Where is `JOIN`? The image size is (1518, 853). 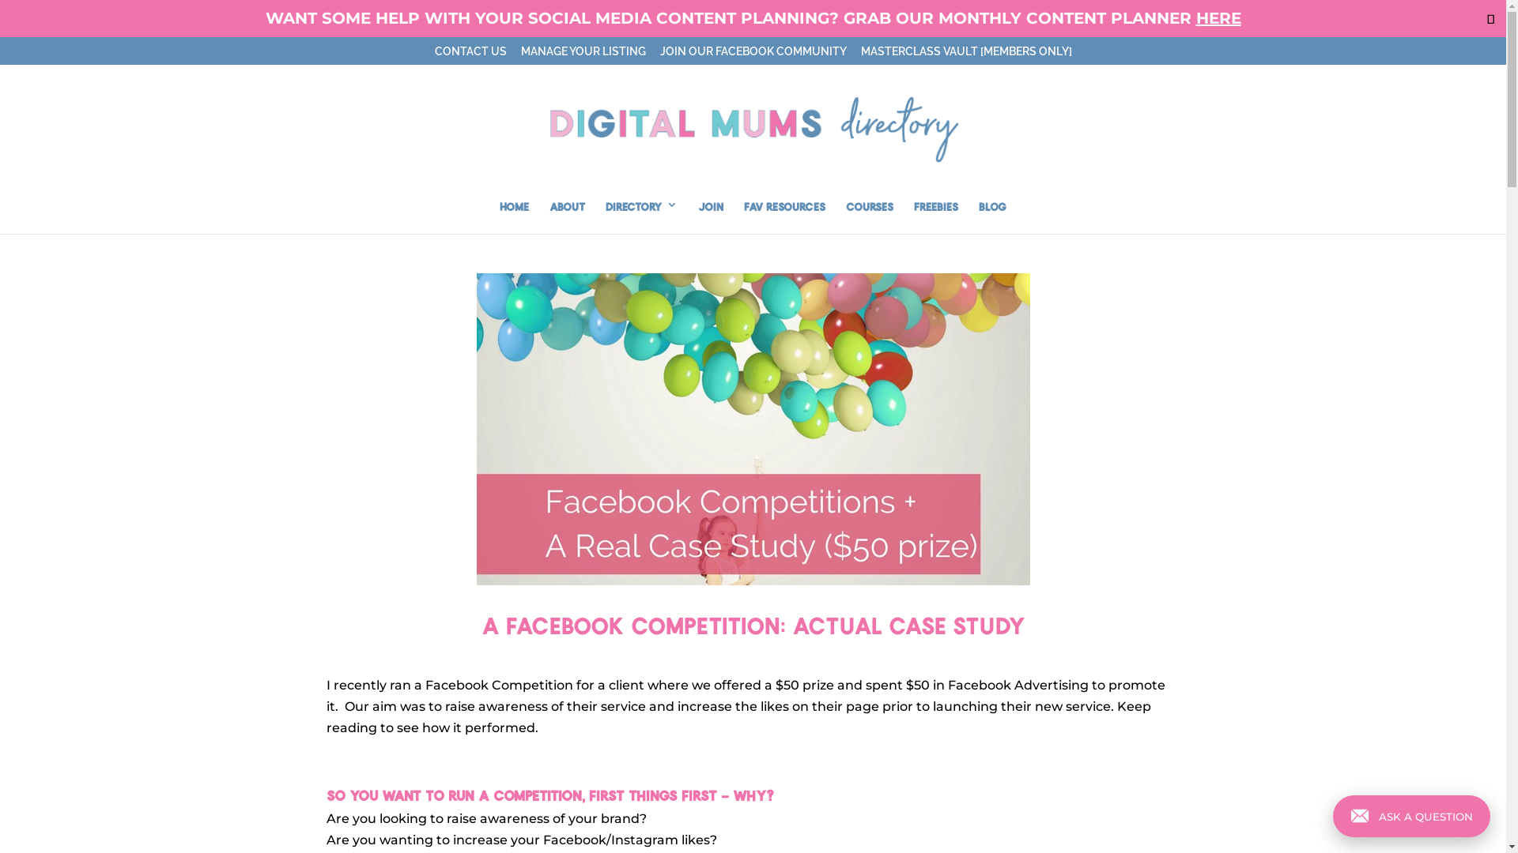
JOIN is located at coordinates (711, 216).